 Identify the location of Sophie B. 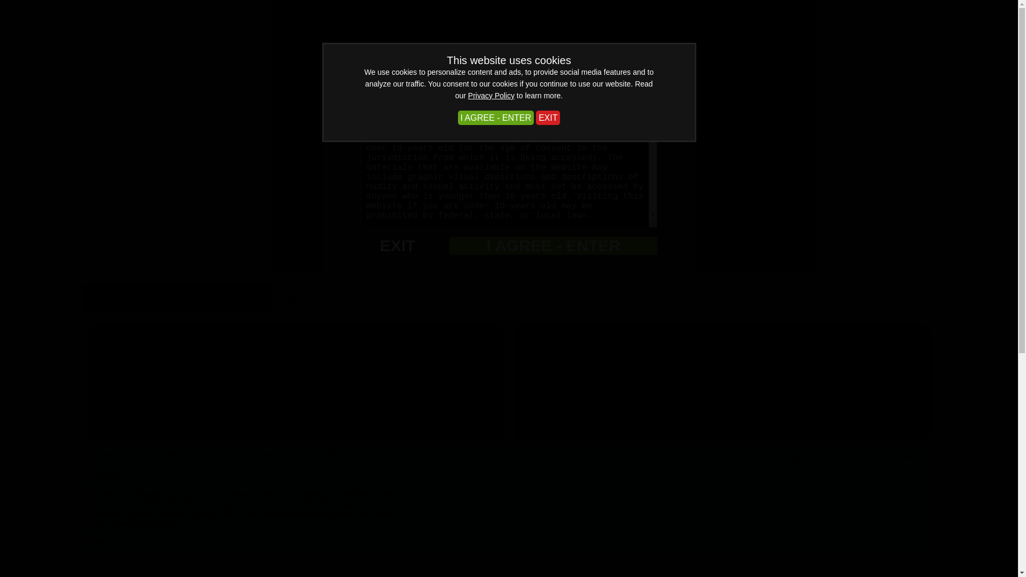
(184, 465).